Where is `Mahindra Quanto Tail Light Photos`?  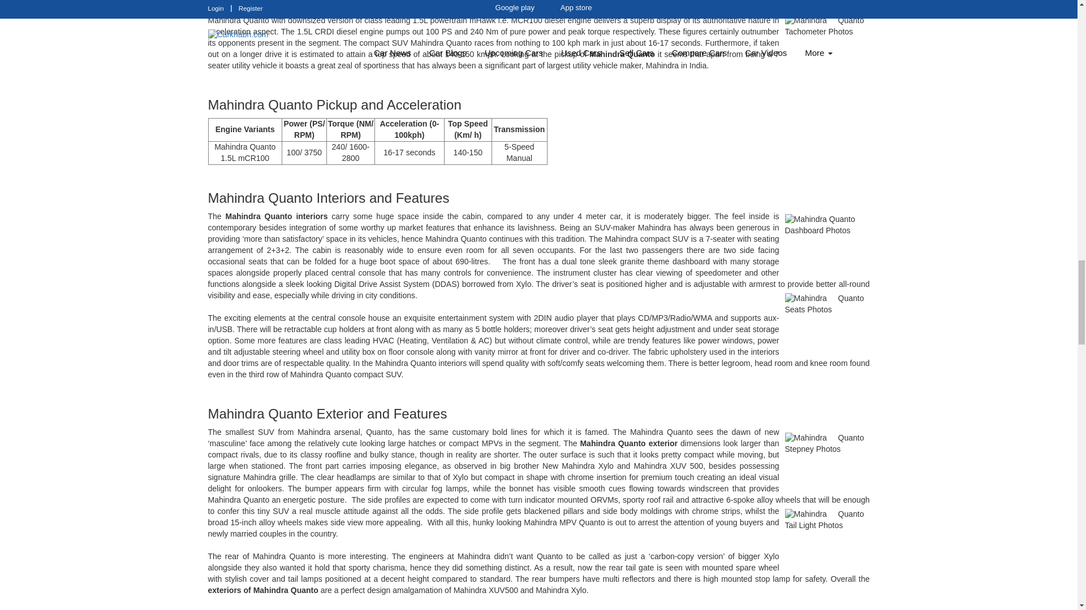 Mahindra Quanto Tail Light Photos is located at coordinates (825, 534).